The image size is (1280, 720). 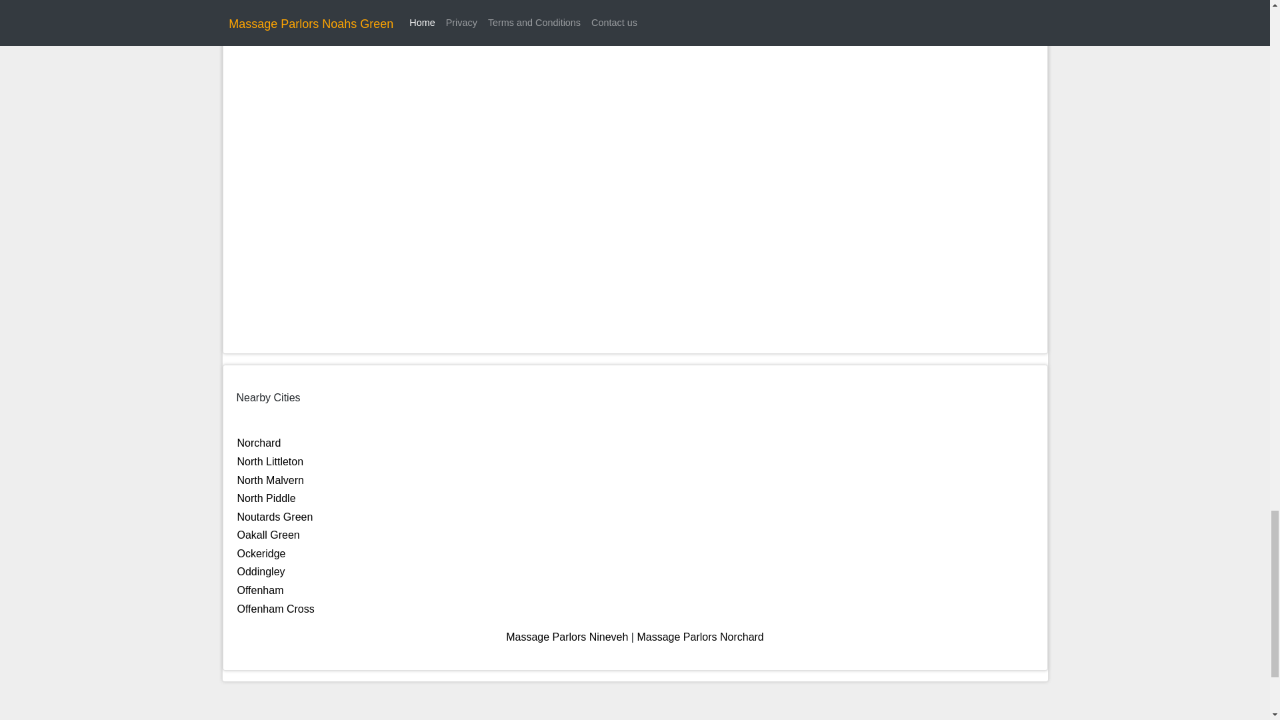 I want to click on Oakall Green, so click(x=268, y=535).